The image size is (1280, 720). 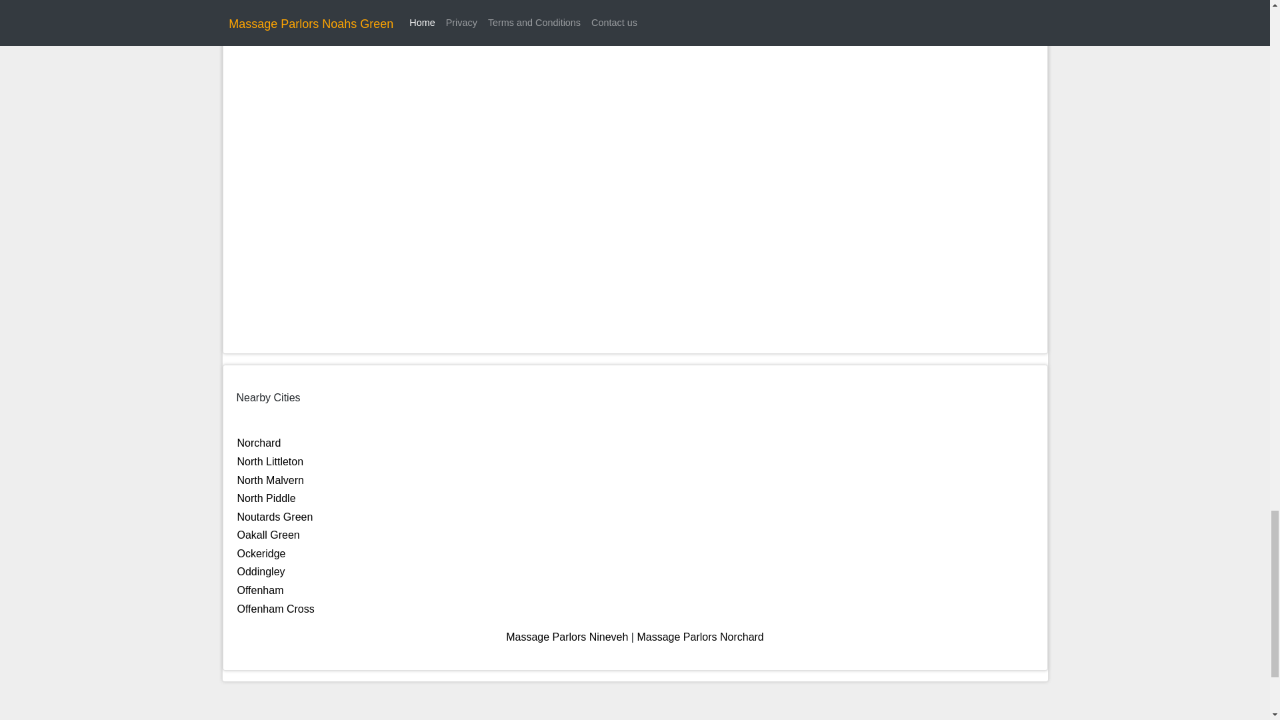 I want to click on Oakall Green, so click(x=268, y=535).